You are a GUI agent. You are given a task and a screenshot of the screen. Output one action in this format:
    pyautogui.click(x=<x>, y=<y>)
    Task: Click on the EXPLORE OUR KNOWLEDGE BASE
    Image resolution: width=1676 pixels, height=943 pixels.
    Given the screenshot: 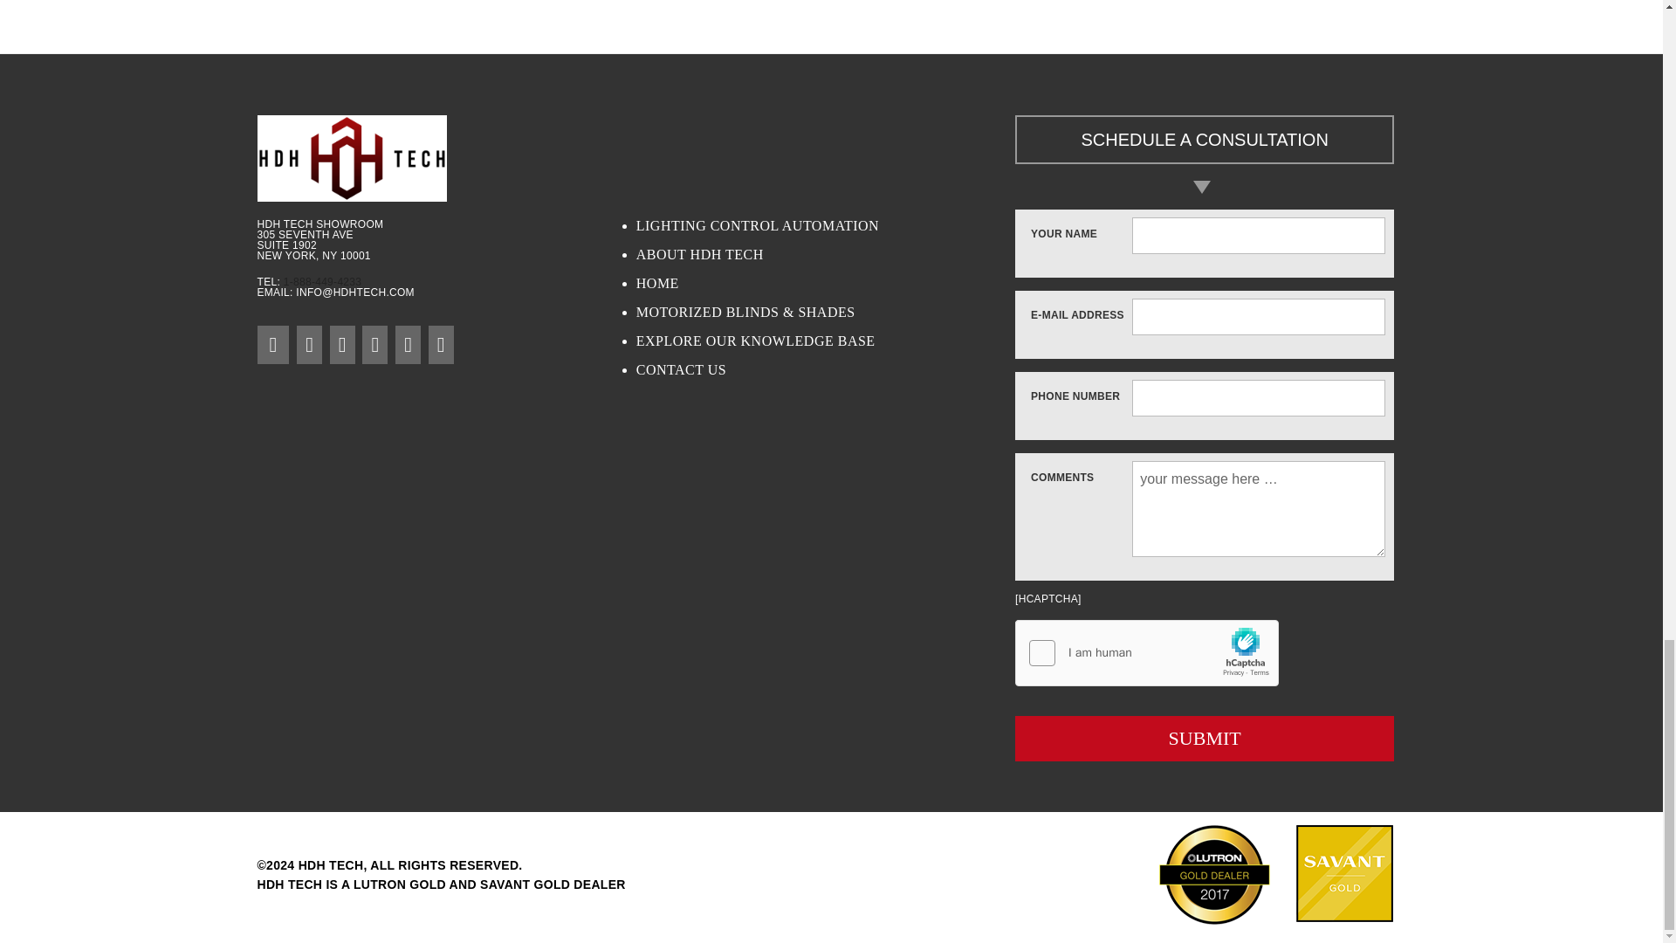 What is the action you would take?
    pyautogui.click(x=826, y=341)
    